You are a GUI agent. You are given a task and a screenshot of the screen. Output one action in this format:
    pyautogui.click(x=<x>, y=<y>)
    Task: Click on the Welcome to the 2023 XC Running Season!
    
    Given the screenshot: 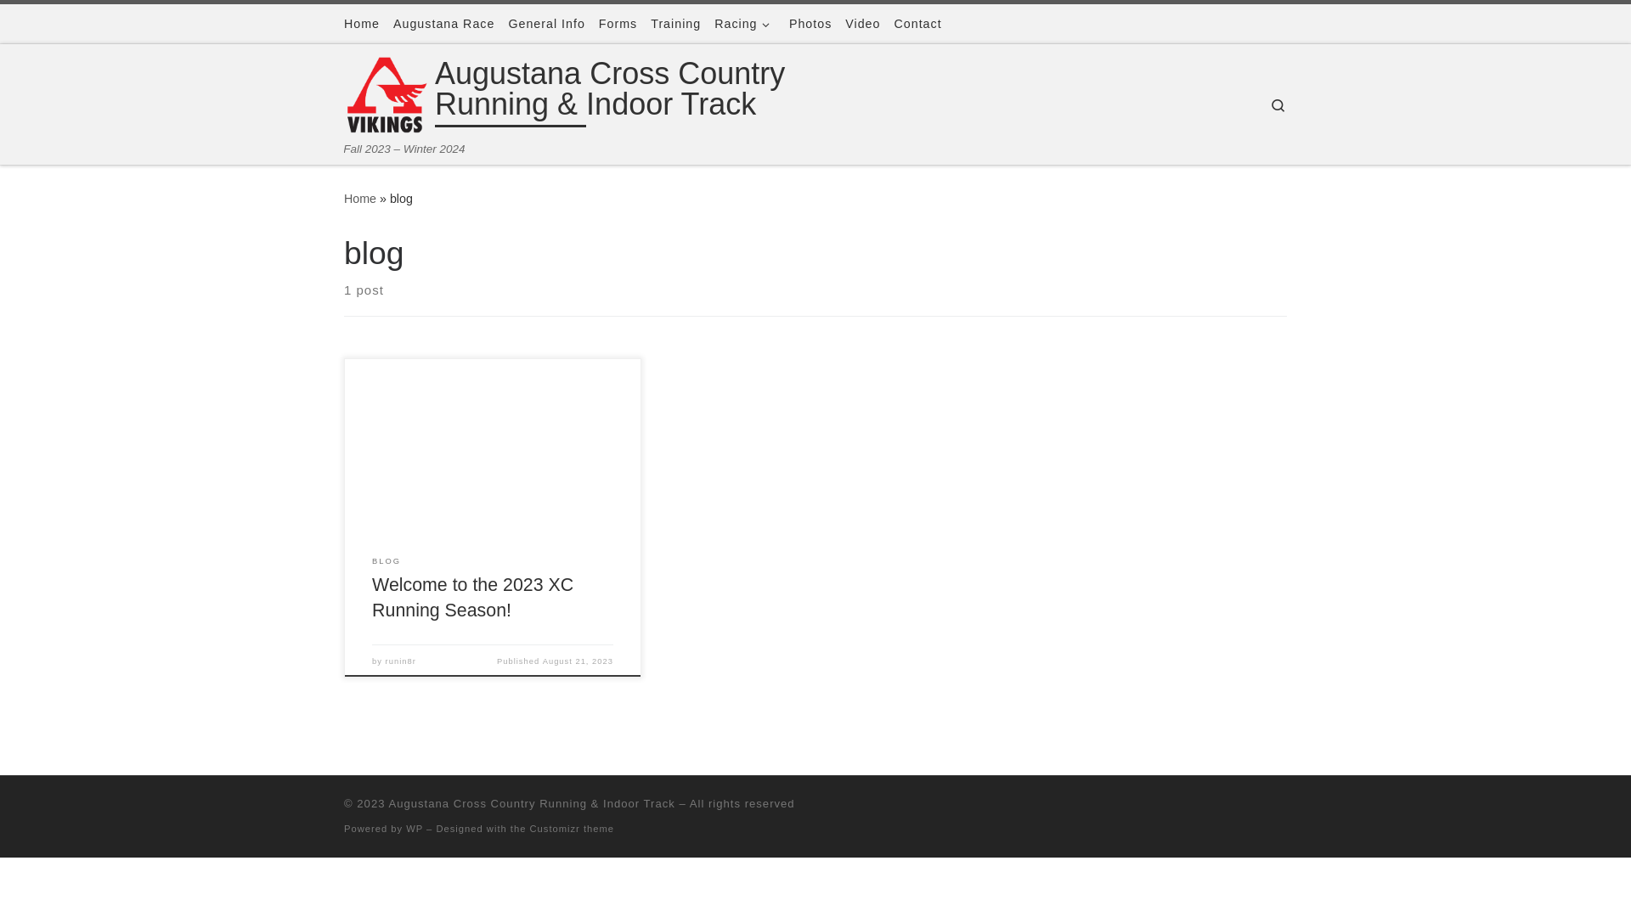 What is the action you would take?
    pyautogui.click(x=472, y=598)
    